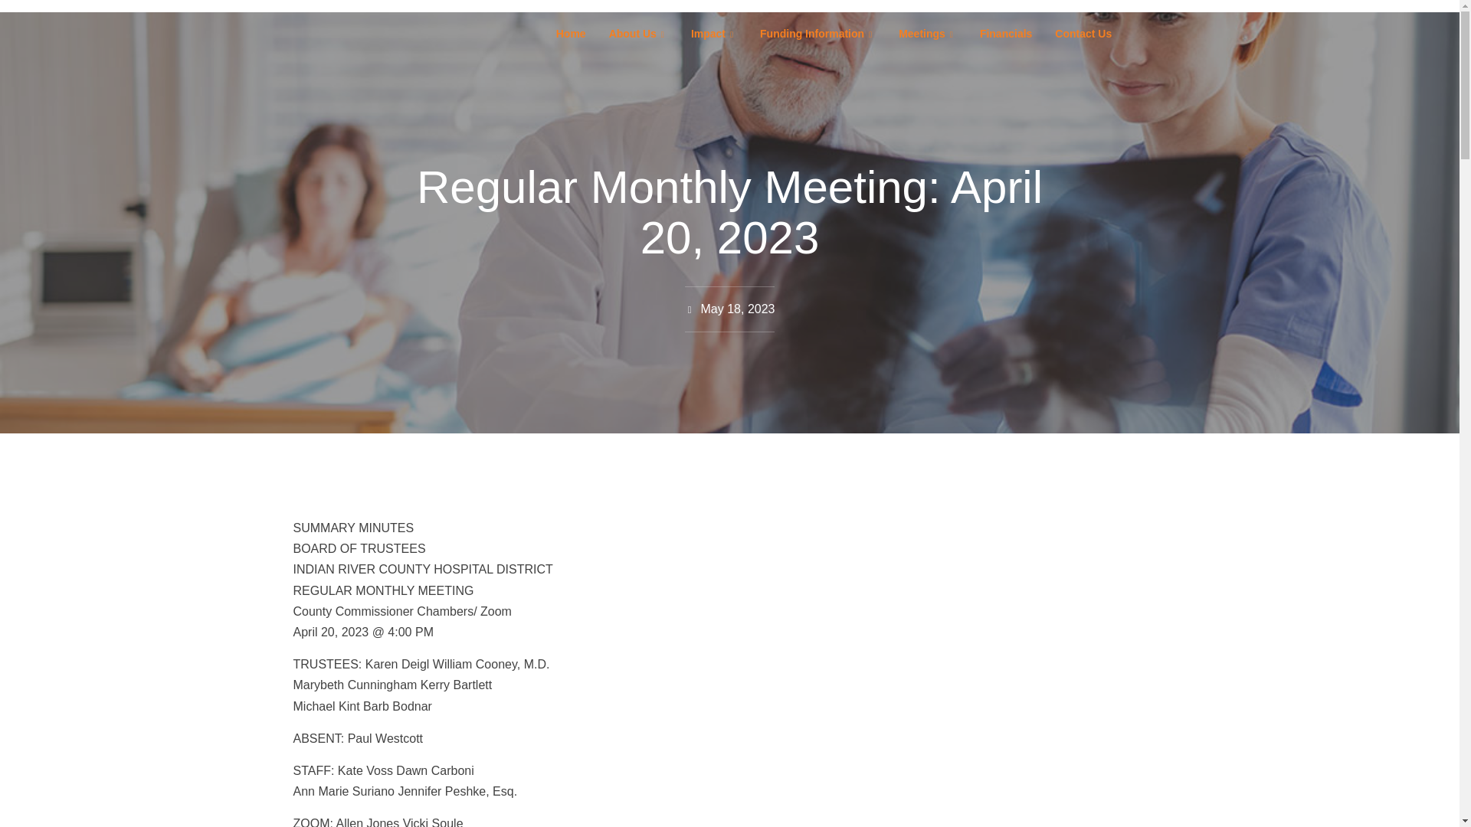  I want to click on Financials, so click(1005, 34).